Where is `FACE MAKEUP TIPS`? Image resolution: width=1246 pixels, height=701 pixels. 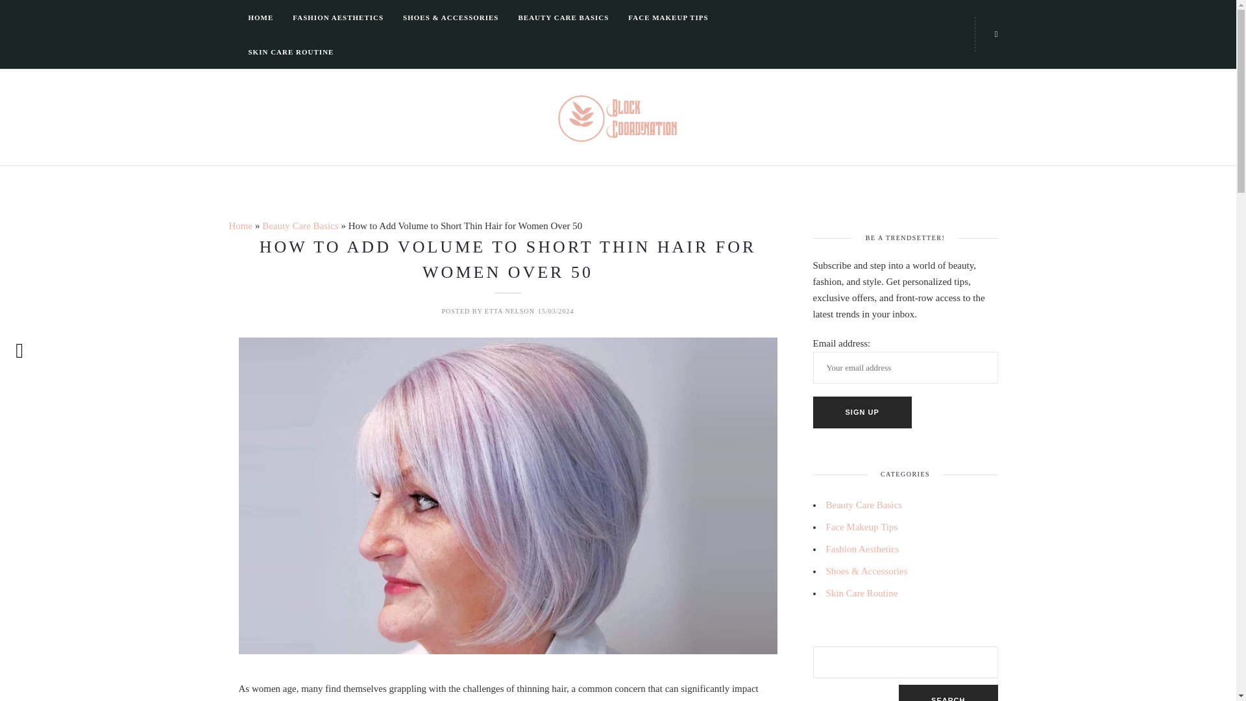
FACE MAKEUP TIPS is located at coordinates (667, 17).